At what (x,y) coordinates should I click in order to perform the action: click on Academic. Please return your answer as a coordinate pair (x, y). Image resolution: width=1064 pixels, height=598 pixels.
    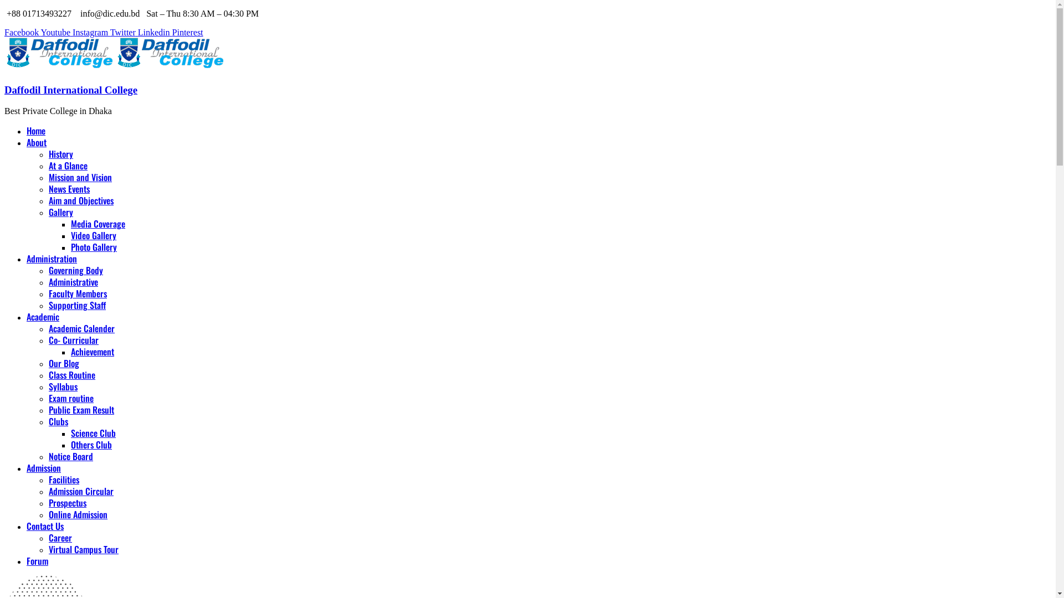
    Looking at the image, I should click on (43, 318).